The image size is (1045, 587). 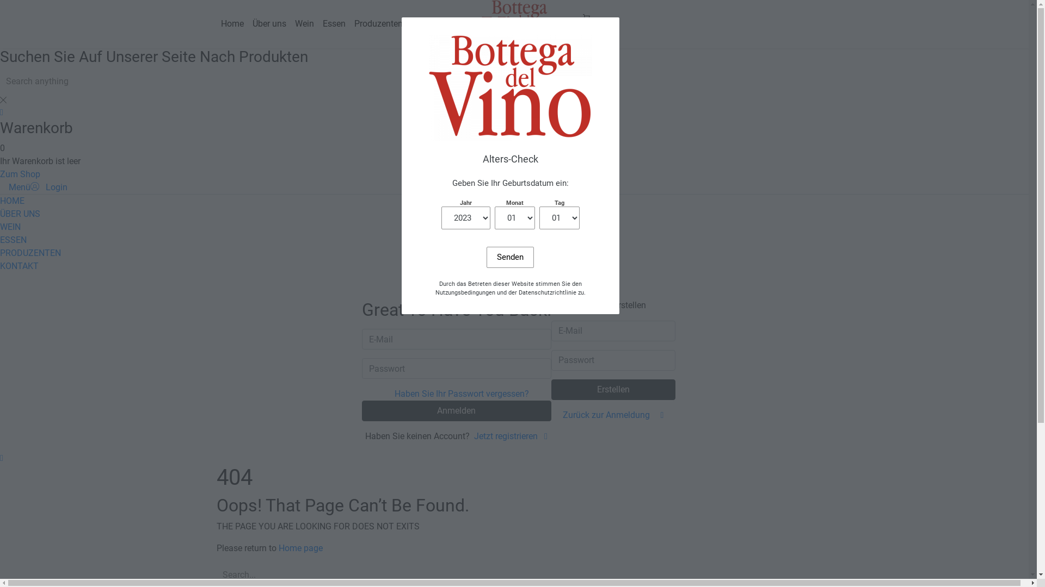 What do you see at coordinates (49, 187) in the screenshot?
I see `Login` at bounding box center [49, 187].